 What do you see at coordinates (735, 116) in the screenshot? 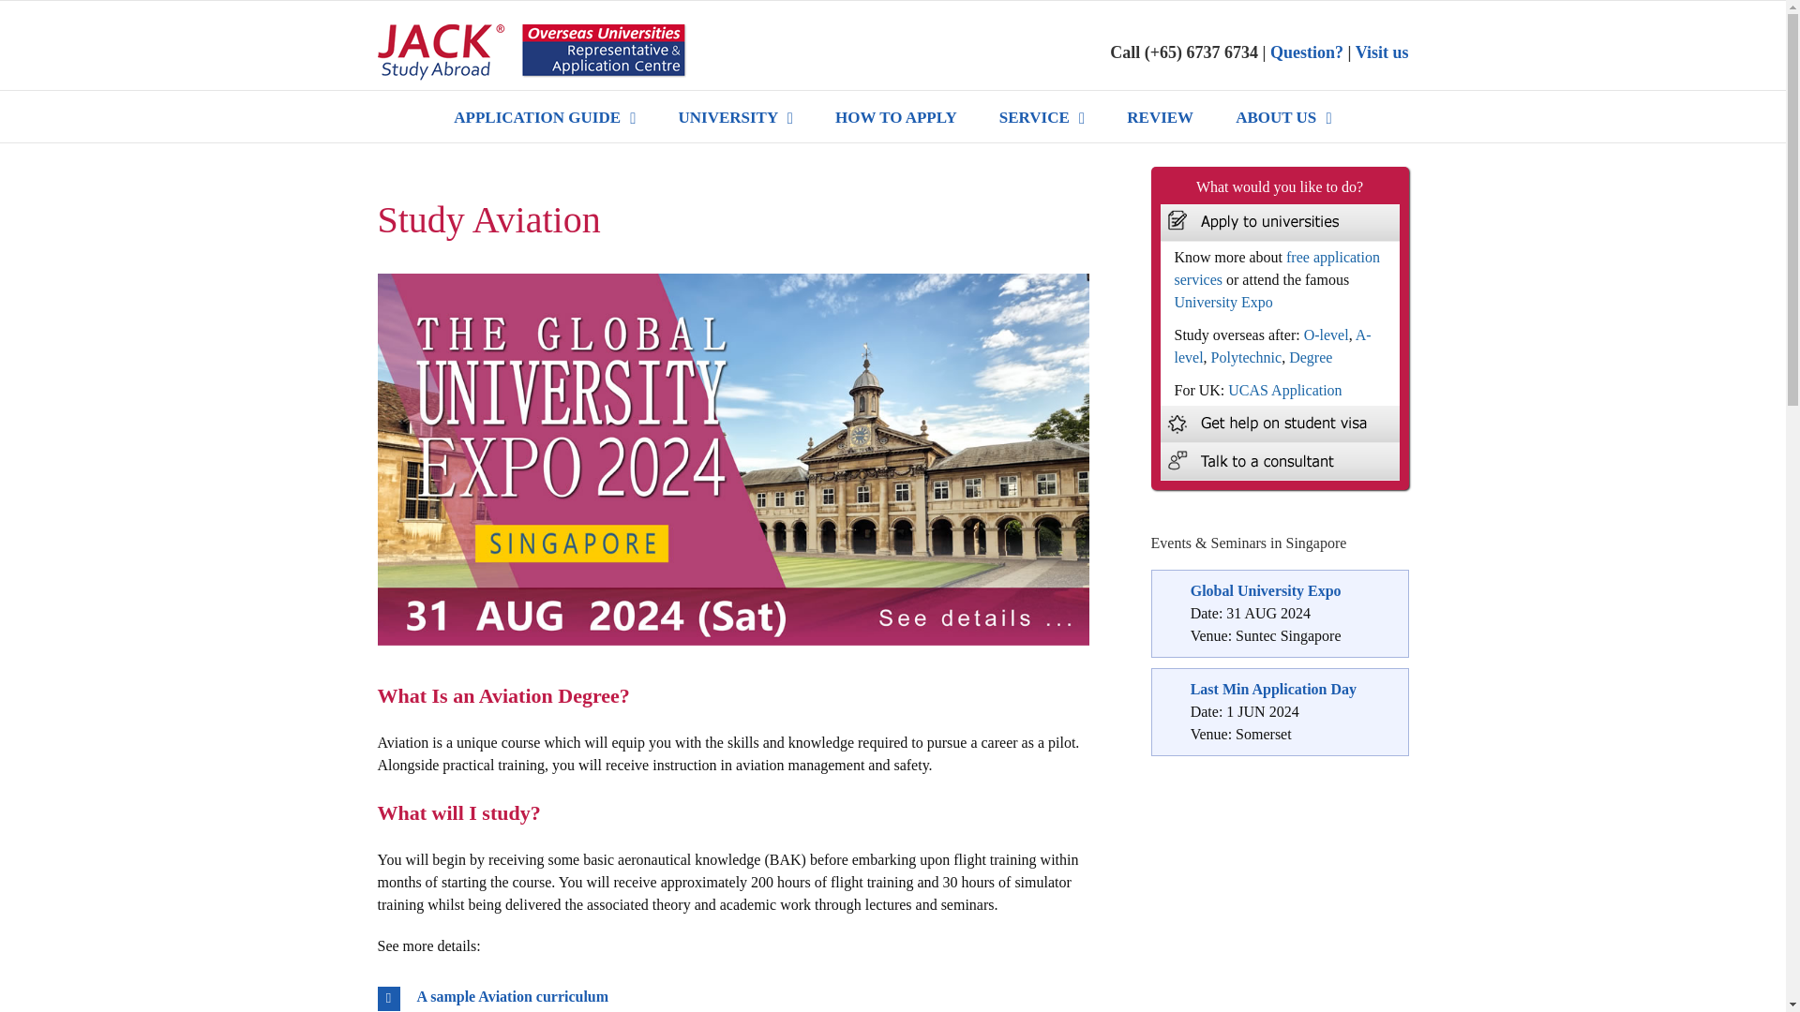
I see `UNIVERSITY` at bounding box center [735, 116].